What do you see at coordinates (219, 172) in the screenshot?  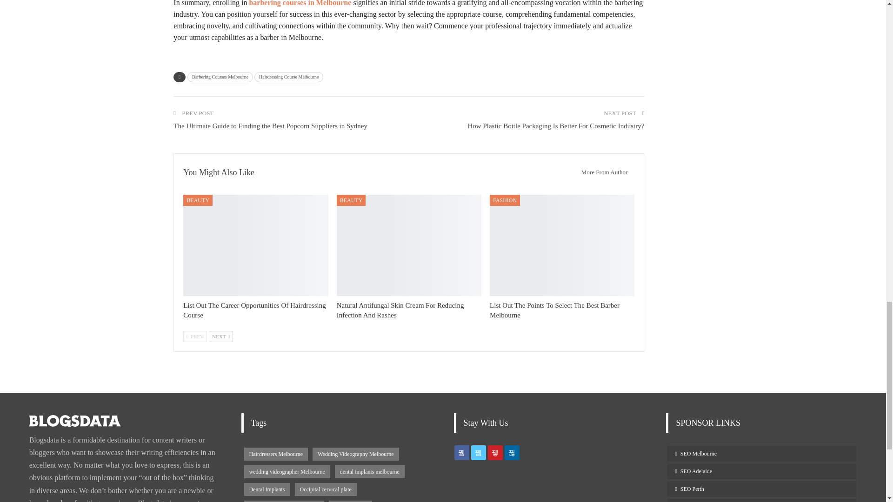 I see `You Might Also Like` at bounding box center [219, 172].